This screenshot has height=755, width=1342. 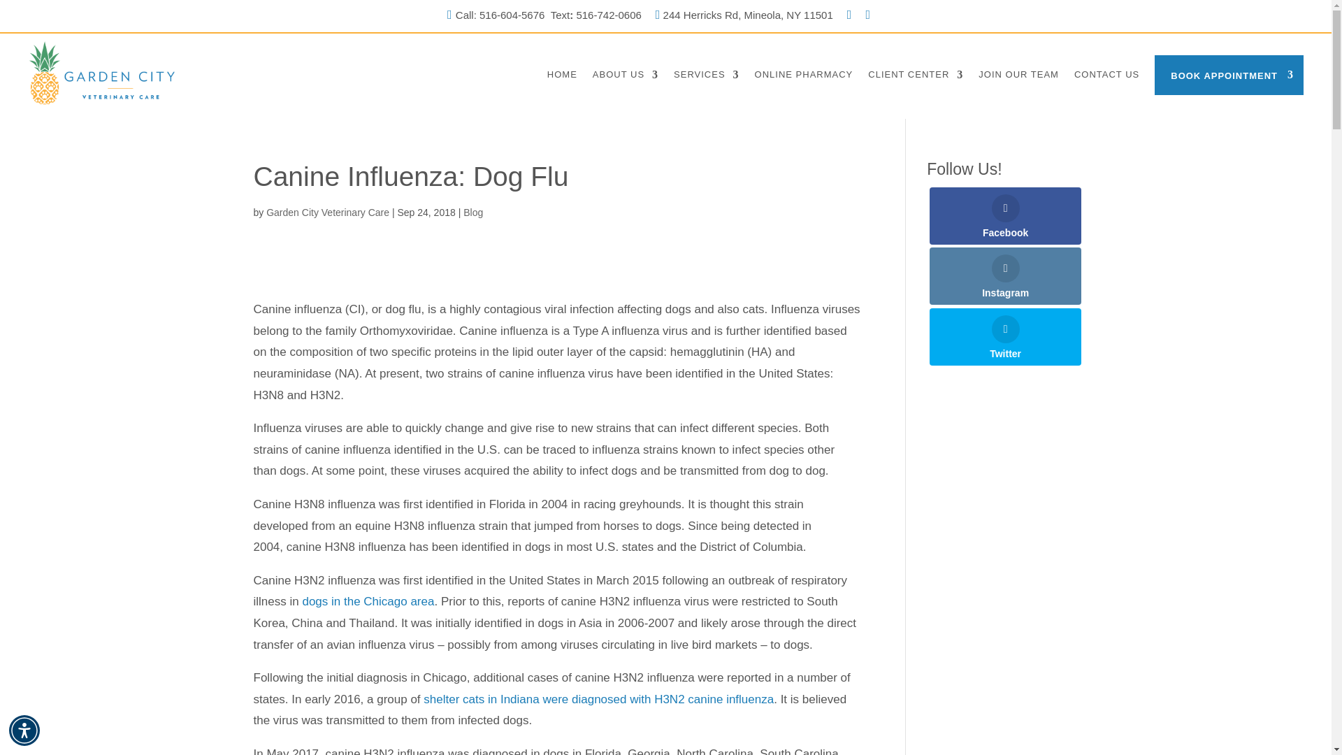 What do you see at coordinates (24, 730) in the screenshot?
I see `Accessibility Menu` at bounding box center [24, 730].